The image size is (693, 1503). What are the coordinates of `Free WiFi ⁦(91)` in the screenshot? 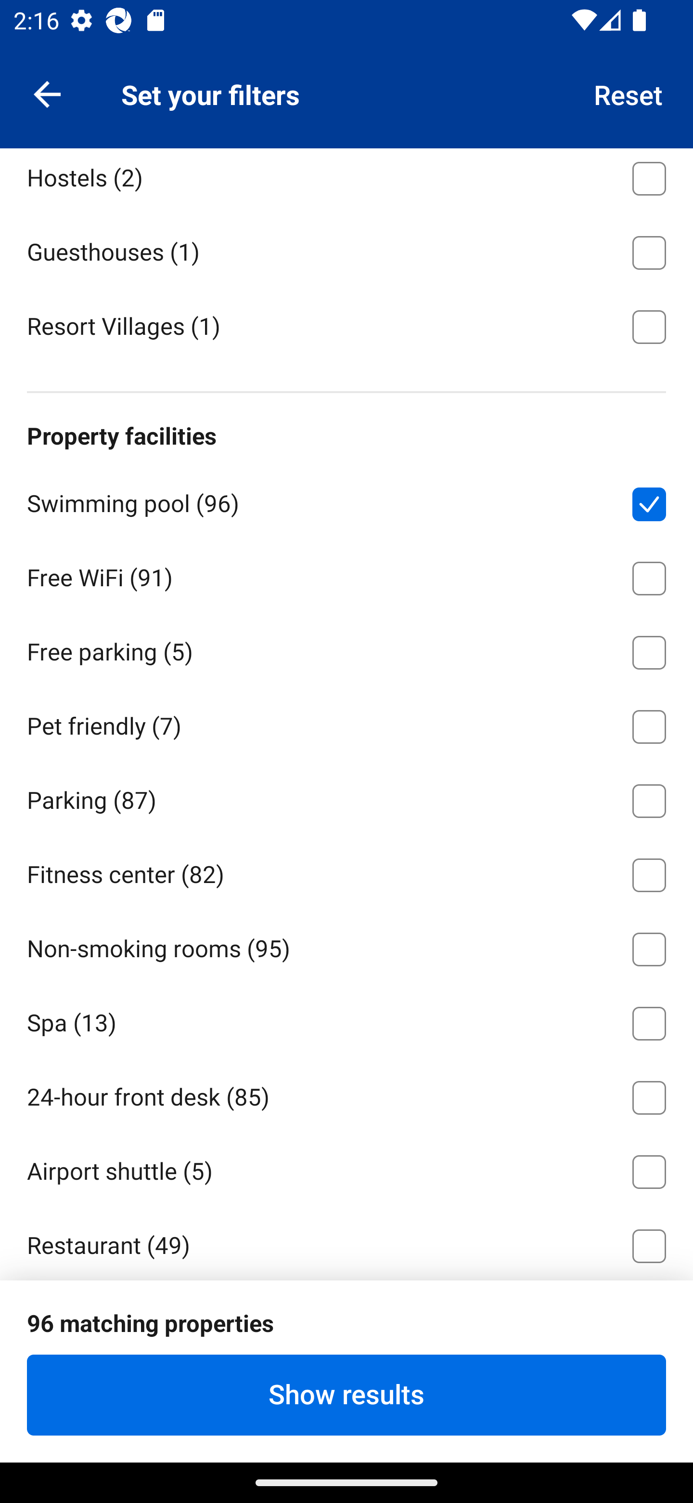 It's located at (346, 574).